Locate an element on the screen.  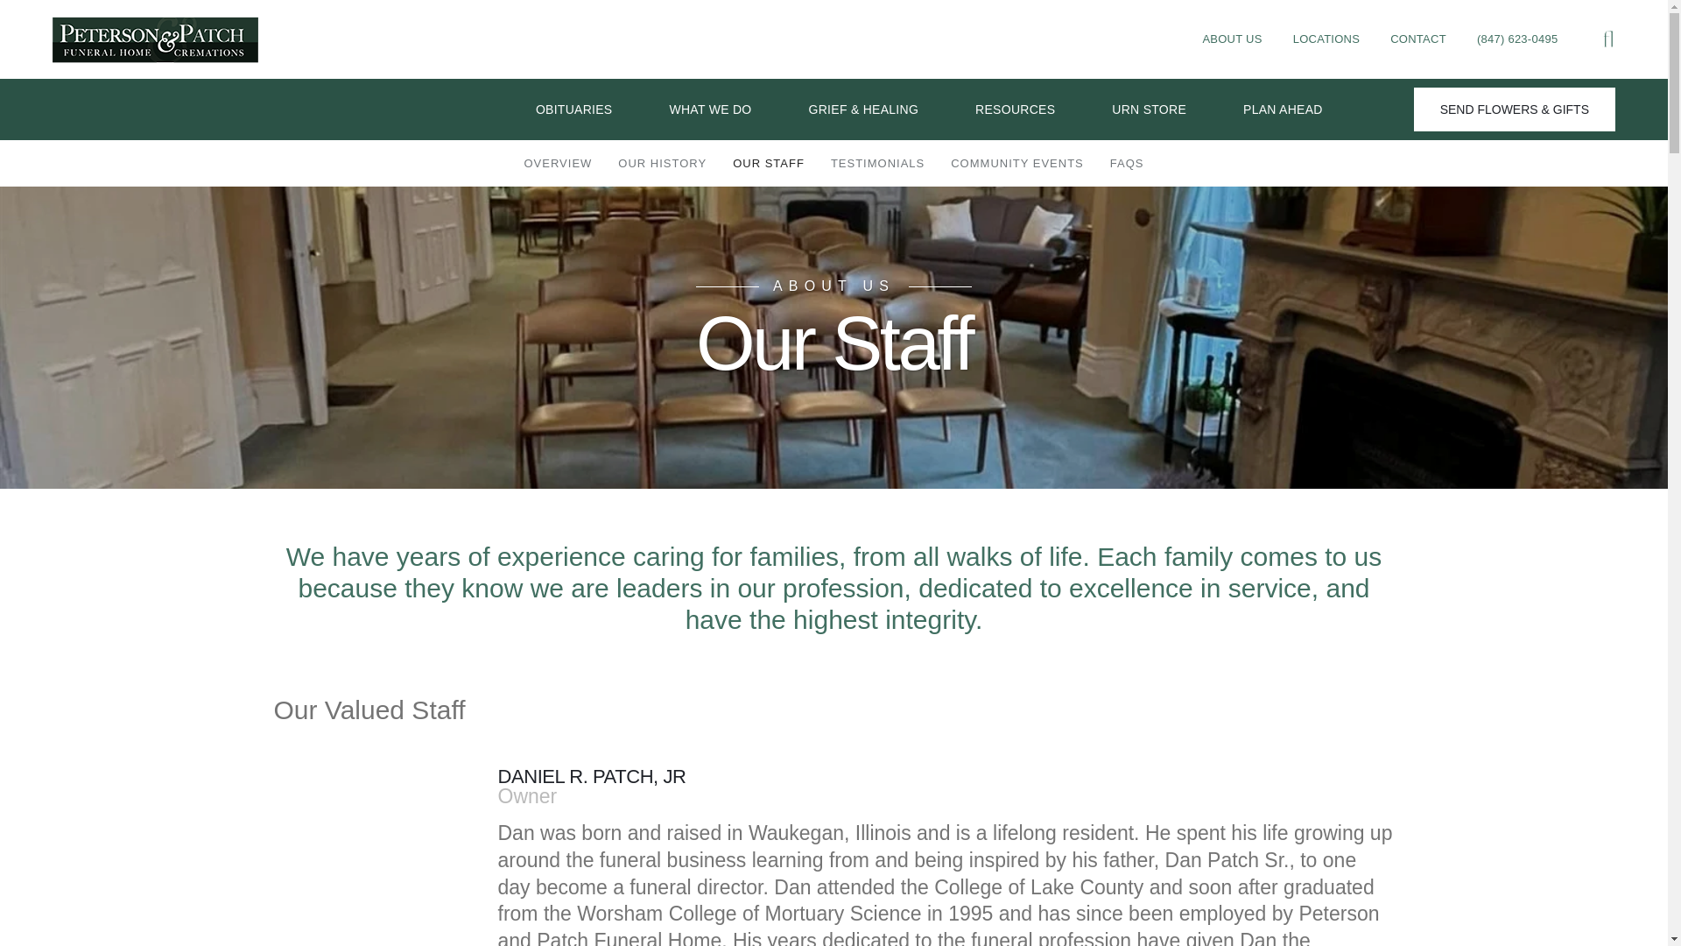
RESOURCES is located at coordinates (1015, 109).